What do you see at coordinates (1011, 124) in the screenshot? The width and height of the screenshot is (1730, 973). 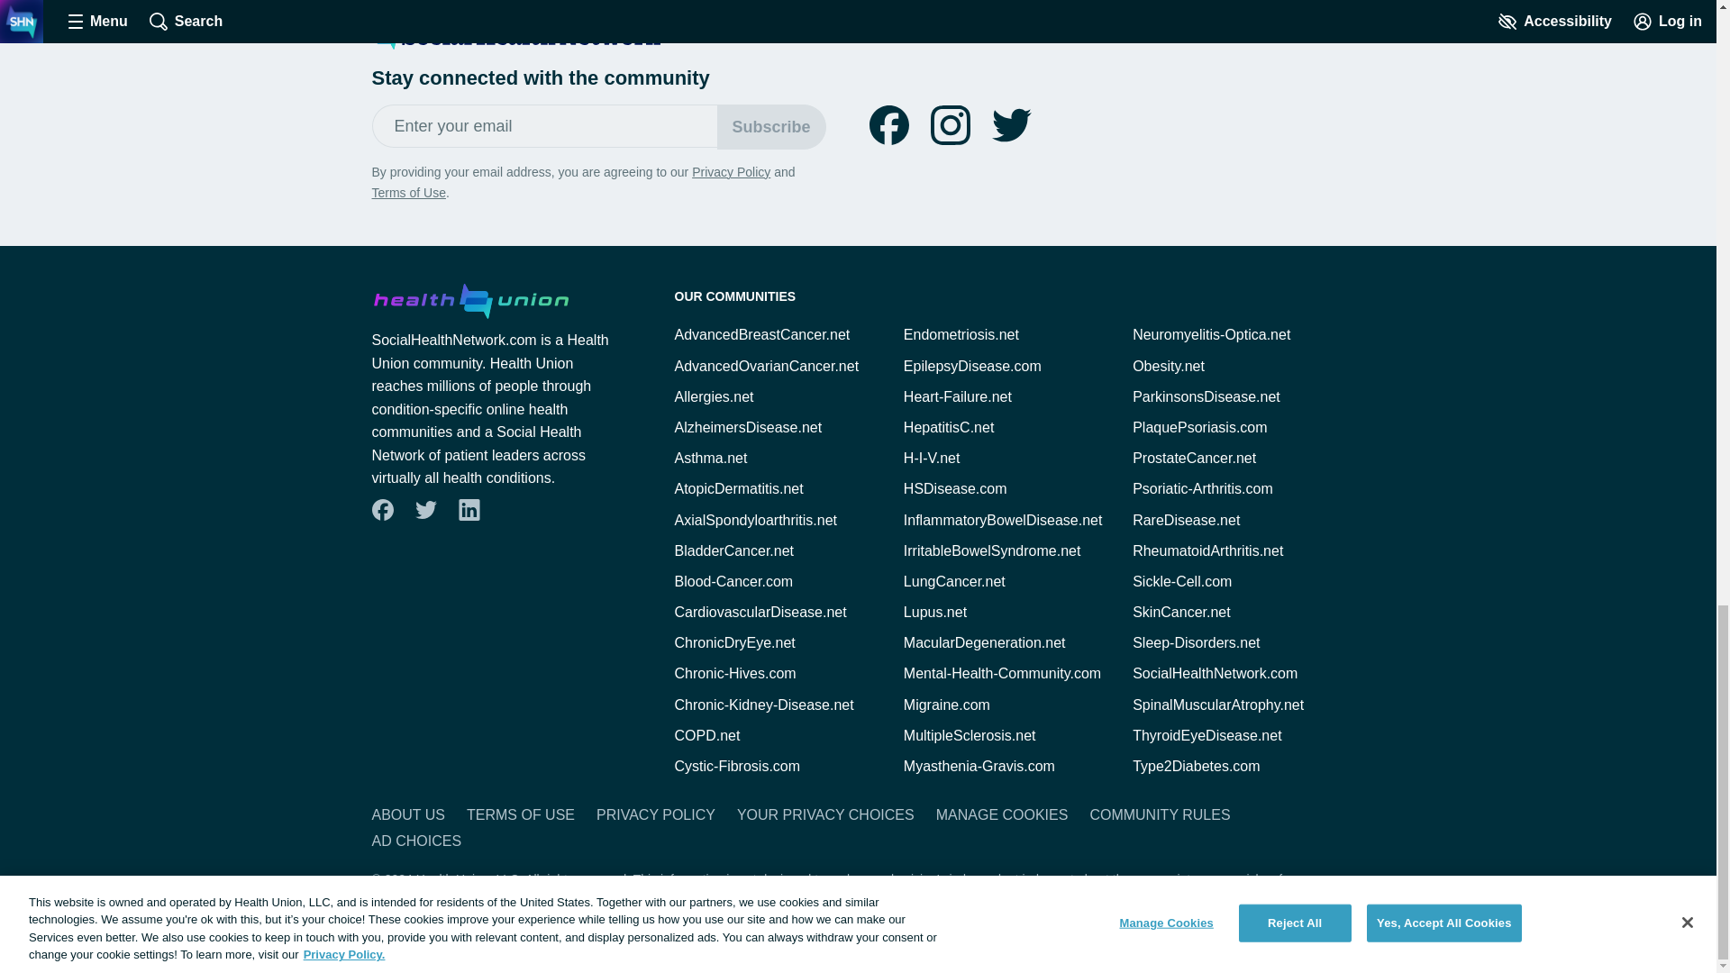 I see `Follow us on twitter` at bounding box center [1011, 124].